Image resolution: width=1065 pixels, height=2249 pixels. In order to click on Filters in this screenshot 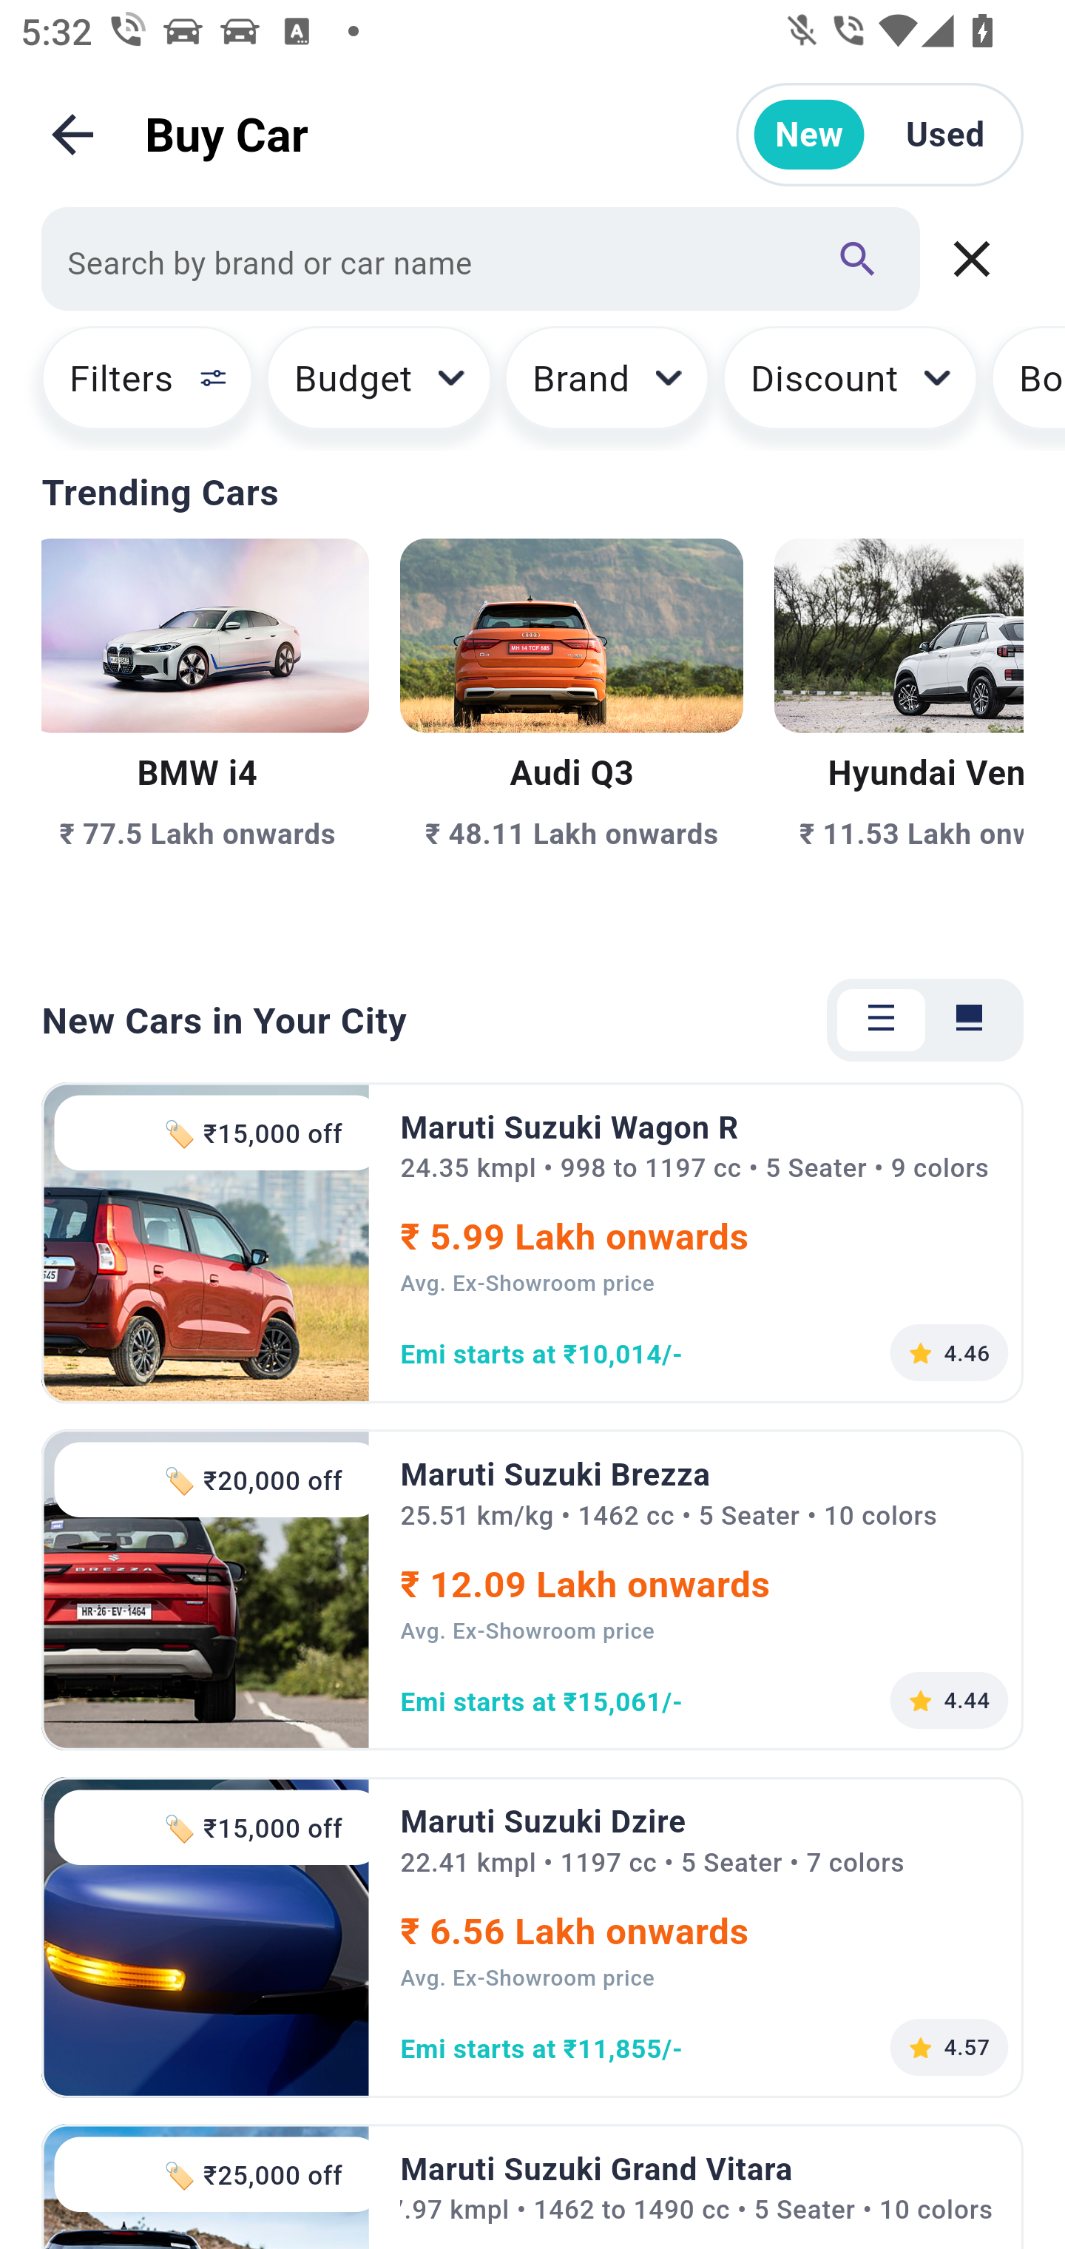, I will do `click(135, 388)`.